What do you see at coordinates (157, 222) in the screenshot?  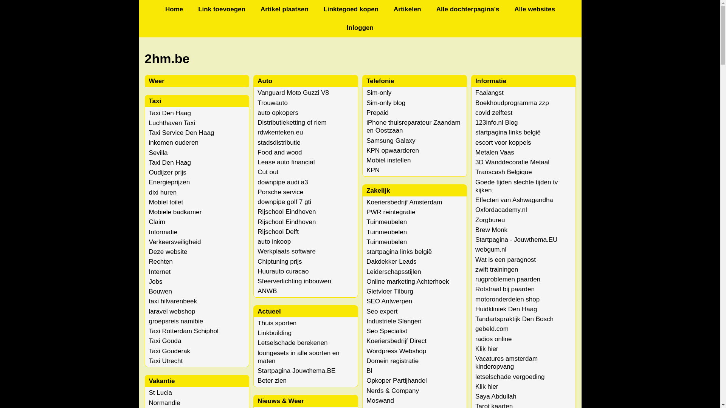 I see `Claim` at bounding box center [157, 222].